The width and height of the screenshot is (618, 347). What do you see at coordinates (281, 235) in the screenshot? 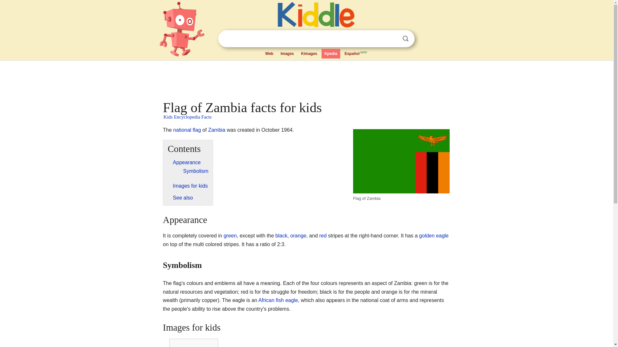
I see `Black` at bounding box center [281, 235].